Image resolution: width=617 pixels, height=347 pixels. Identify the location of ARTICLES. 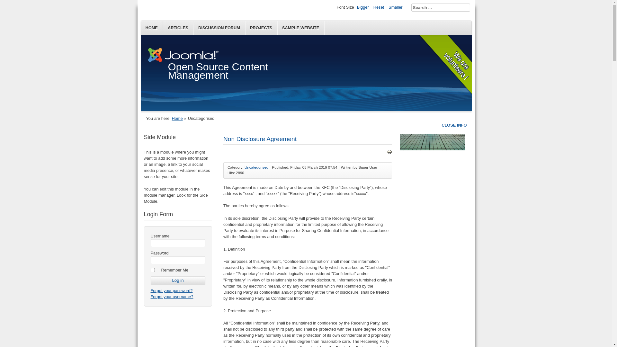
(178, 28).